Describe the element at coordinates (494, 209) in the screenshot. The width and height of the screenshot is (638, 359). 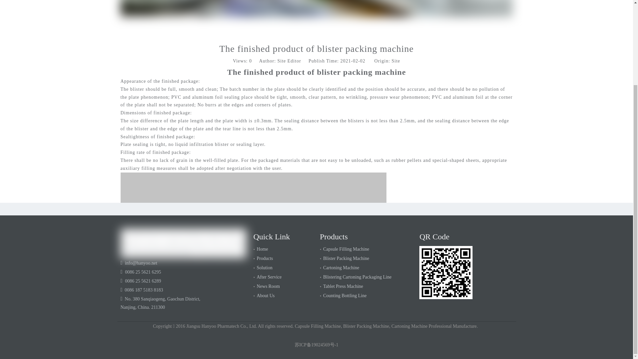
I see `Linkedin` at that location.